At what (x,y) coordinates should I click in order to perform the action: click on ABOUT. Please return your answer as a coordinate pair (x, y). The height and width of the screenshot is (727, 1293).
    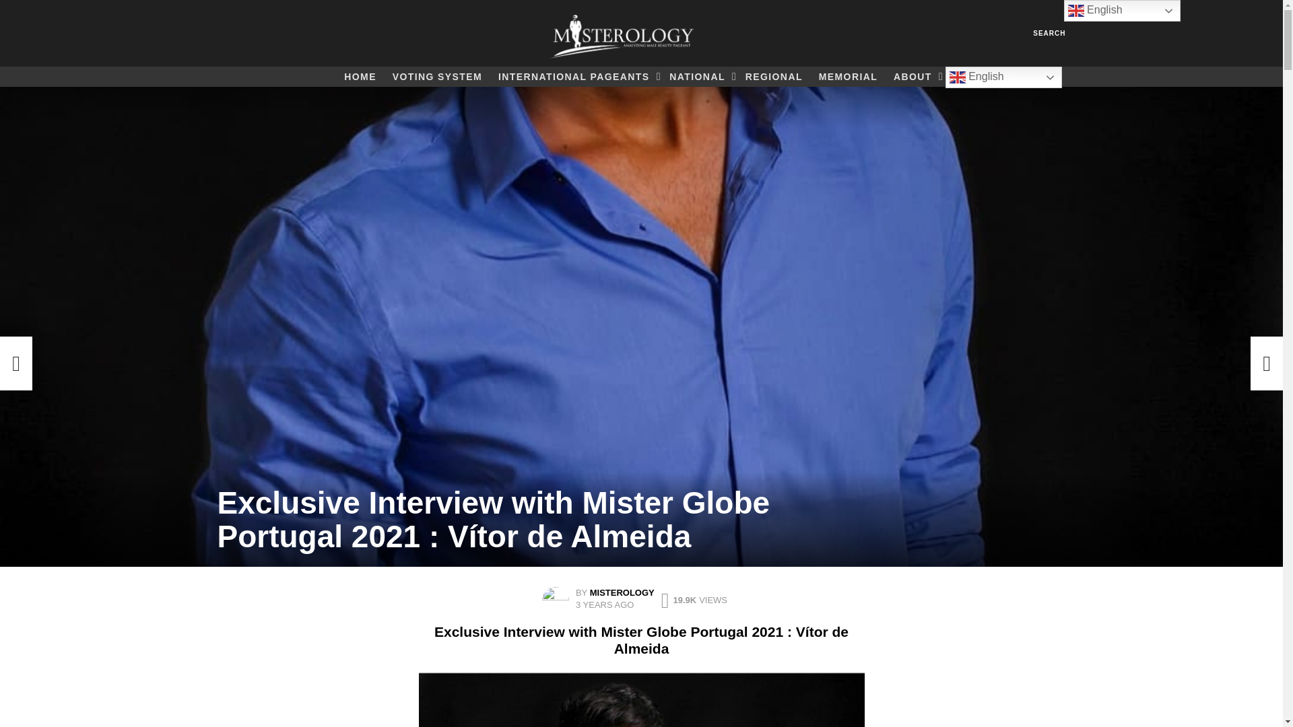
    Looking at the image, I should click on (915, 77).